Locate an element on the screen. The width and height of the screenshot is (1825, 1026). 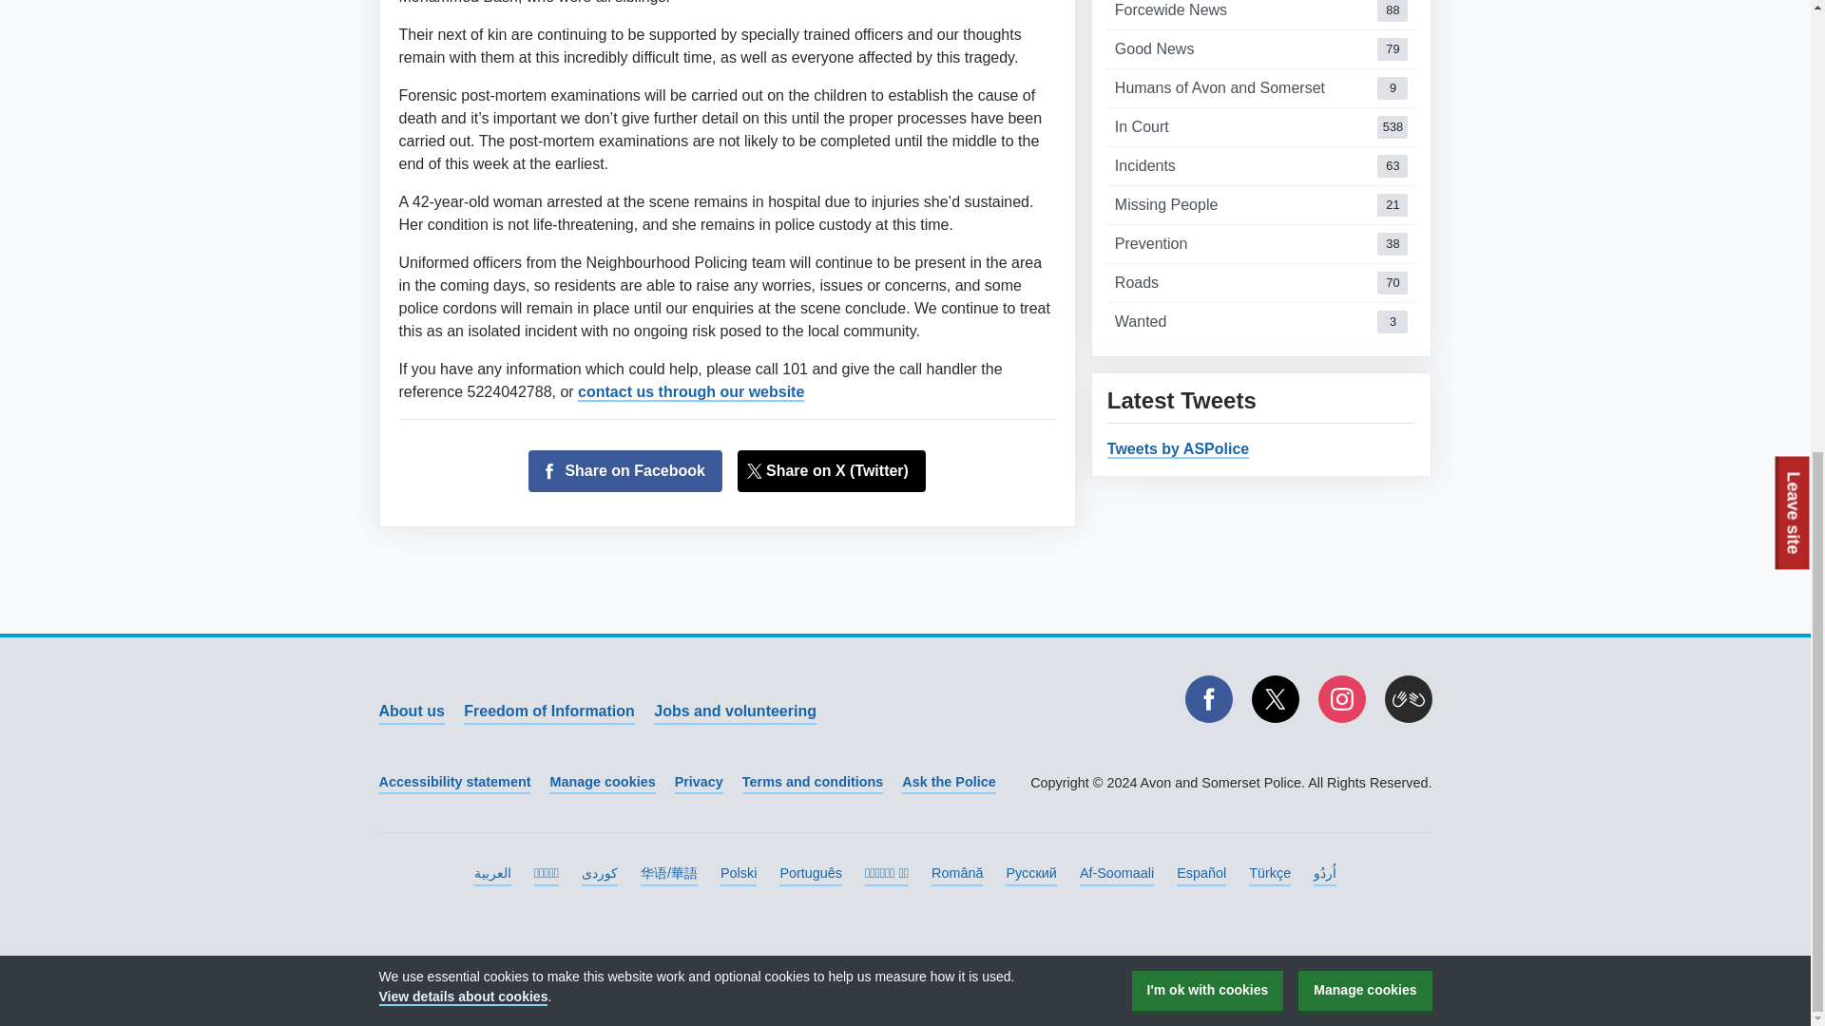
BSL is located at coordinates (1207, 190).